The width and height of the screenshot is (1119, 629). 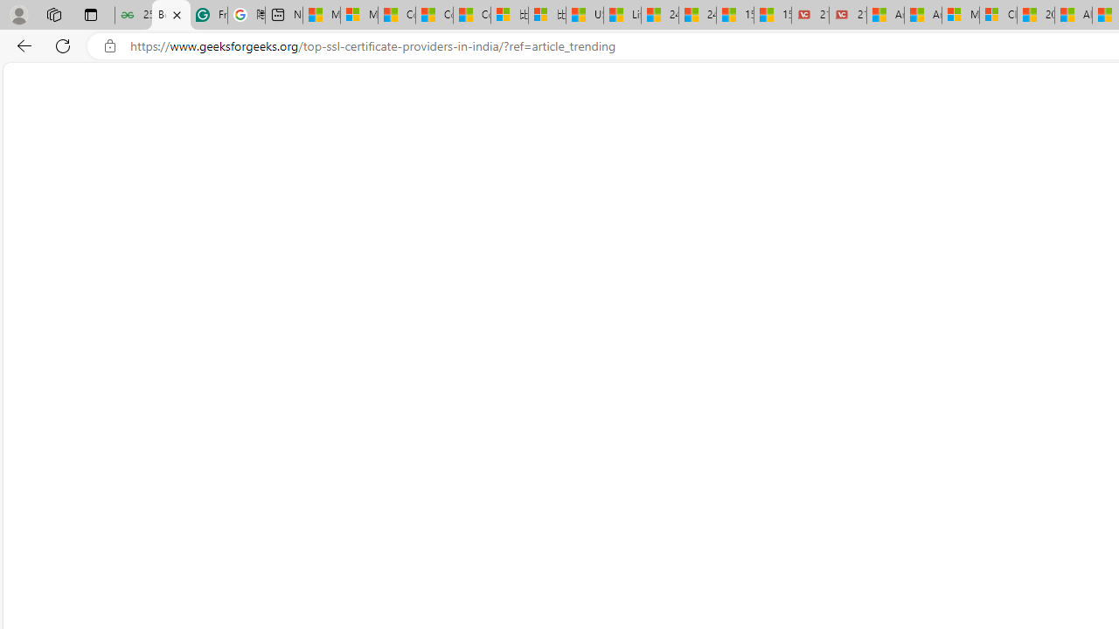 What do you see at coordinates (499, 337) in the screenshot?
I see `Learn More` at bounding box center [499, 337].